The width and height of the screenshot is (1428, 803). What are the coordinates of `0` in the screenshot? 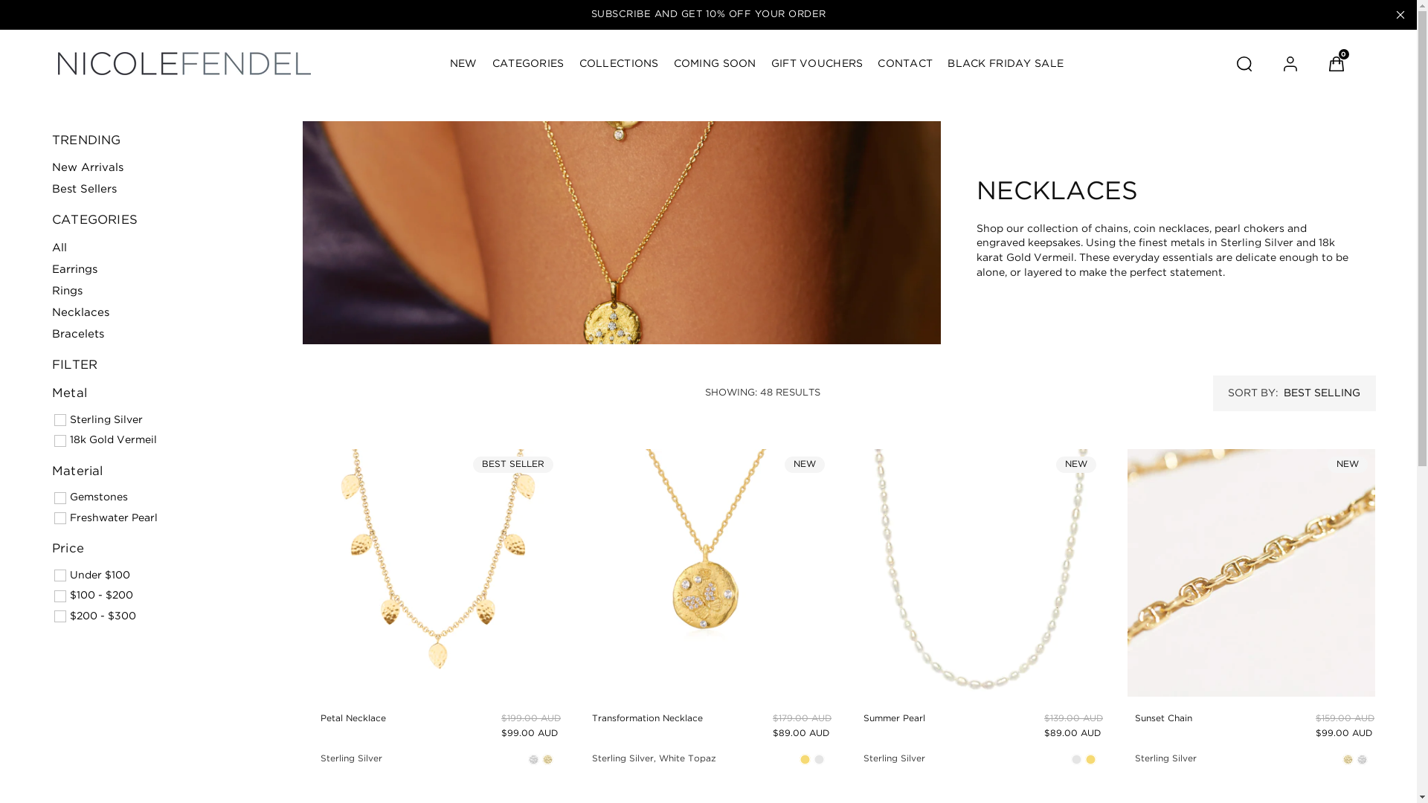 It's located at (1337, 64).